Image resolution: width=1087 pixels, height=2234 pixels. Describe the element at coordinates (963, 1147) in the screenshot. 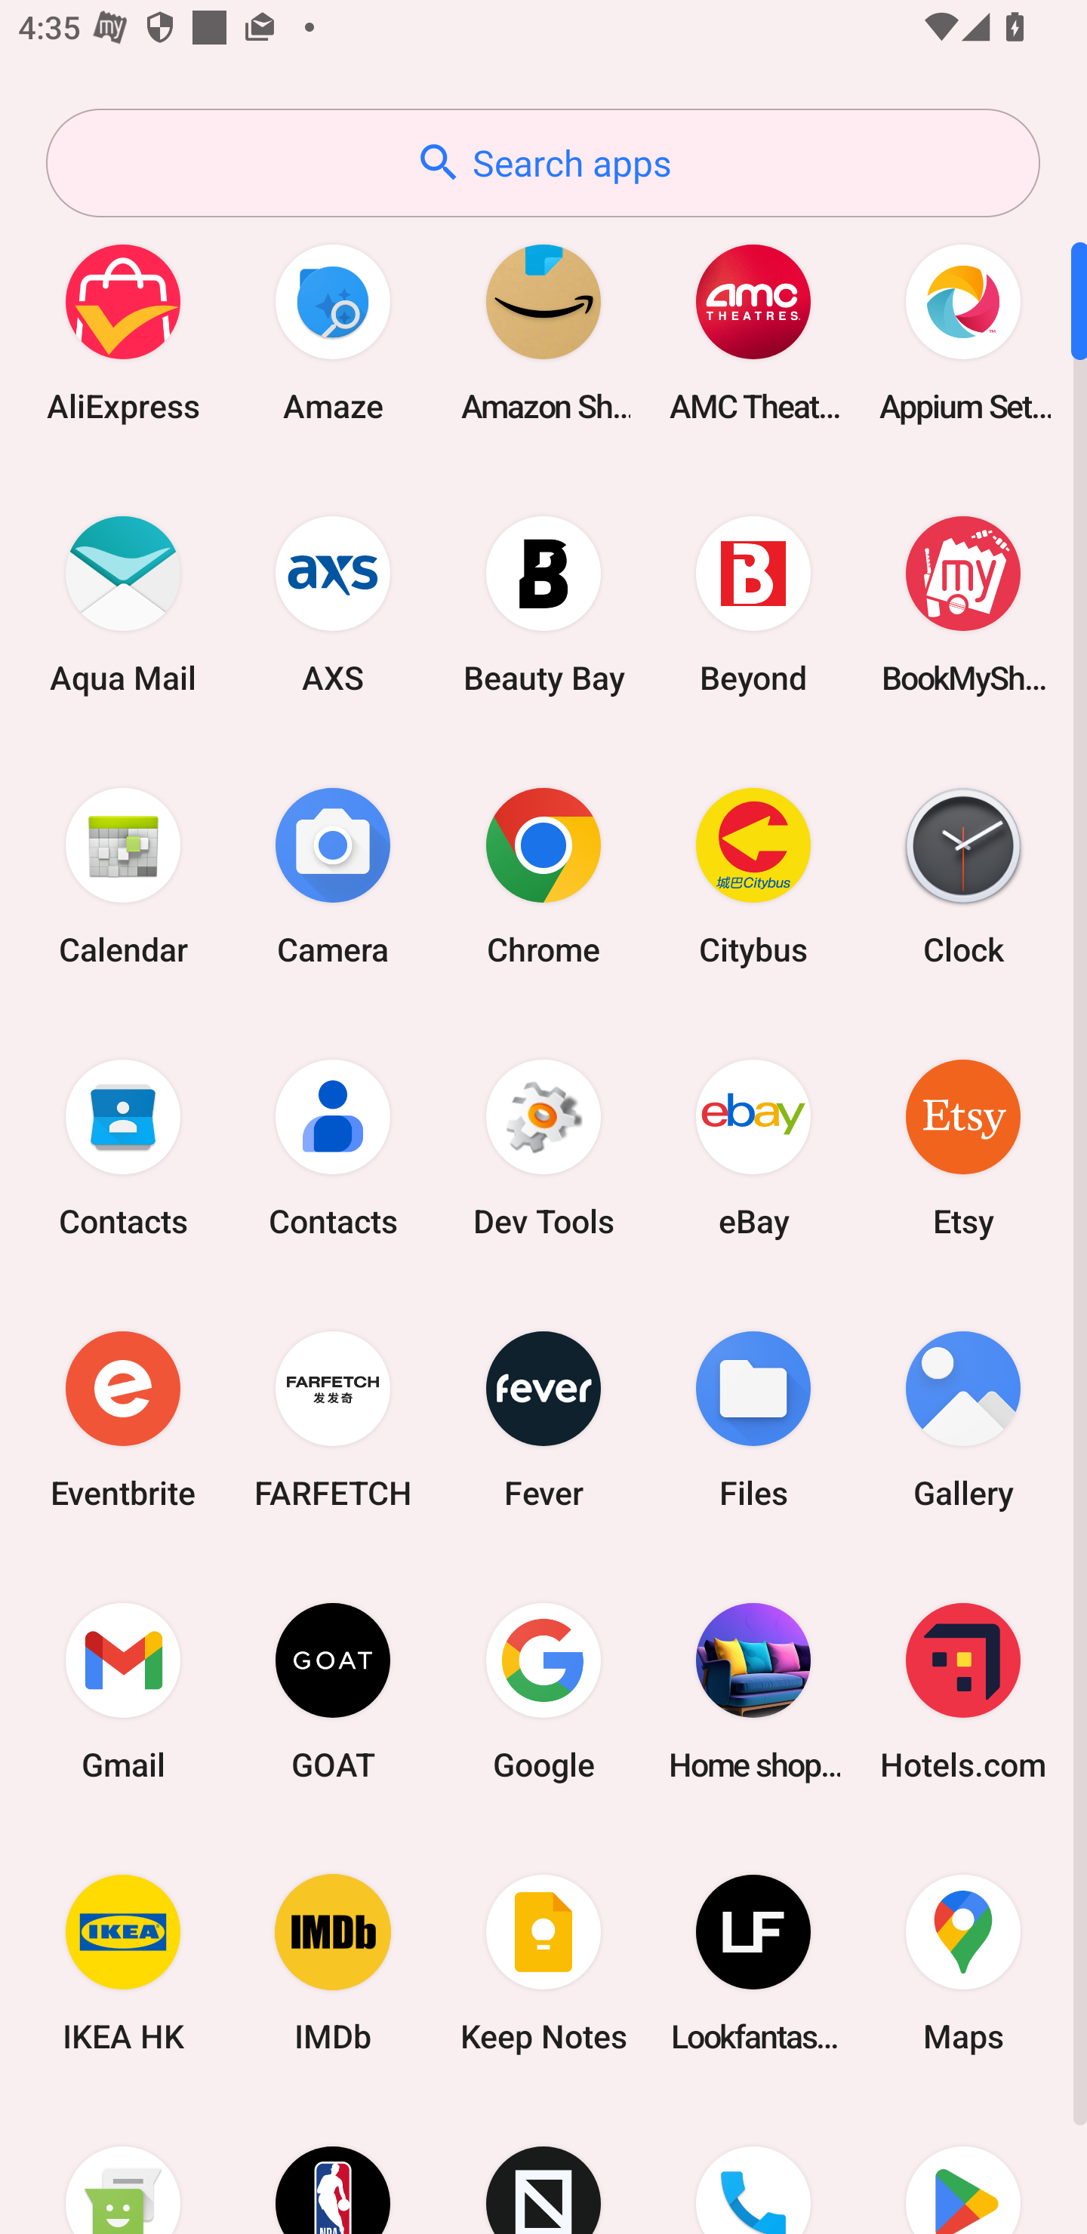

I see `Etsy` at that location.